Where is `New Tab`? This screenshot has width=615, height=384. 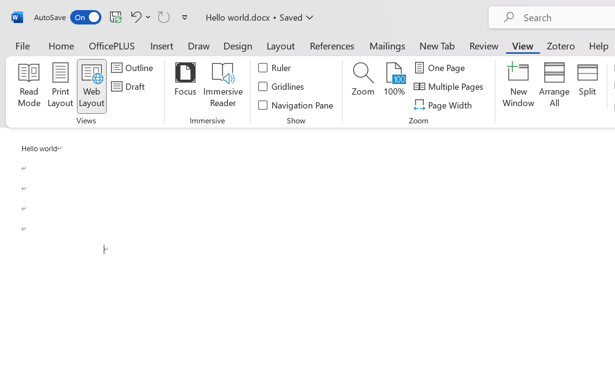
New Tab is located at coordinates (437, 45).